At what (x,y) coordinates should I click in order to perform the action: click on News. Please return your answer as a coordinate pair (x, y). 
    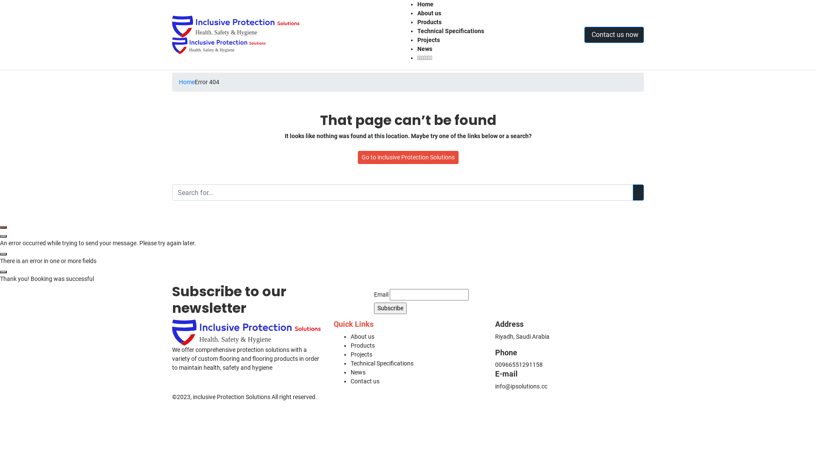
    Looking at the image, I should click on (425, 49).